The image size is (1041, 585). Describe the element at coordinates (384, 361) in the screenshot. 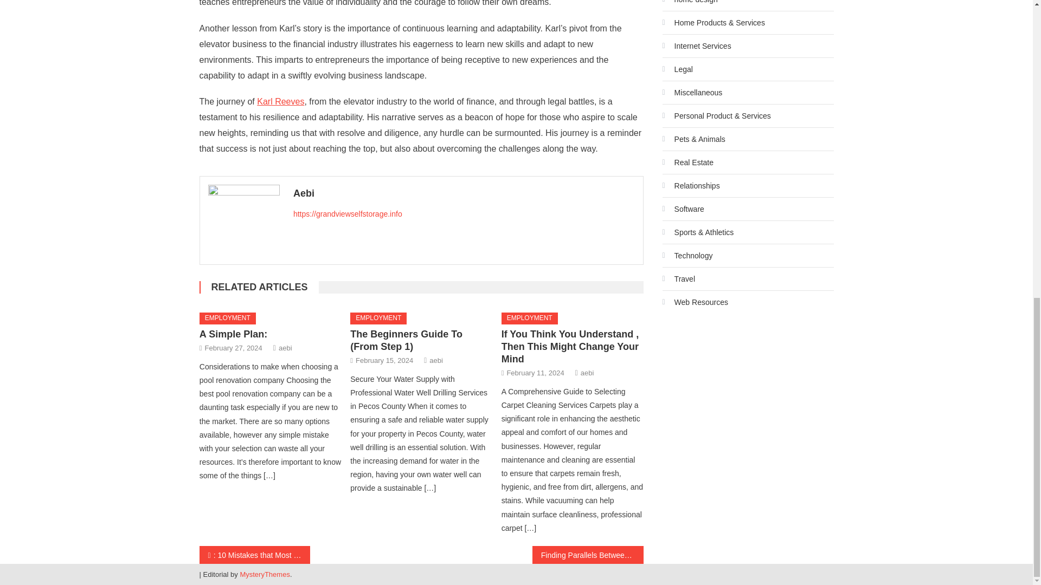

I see `February 15, 2024` at that location.